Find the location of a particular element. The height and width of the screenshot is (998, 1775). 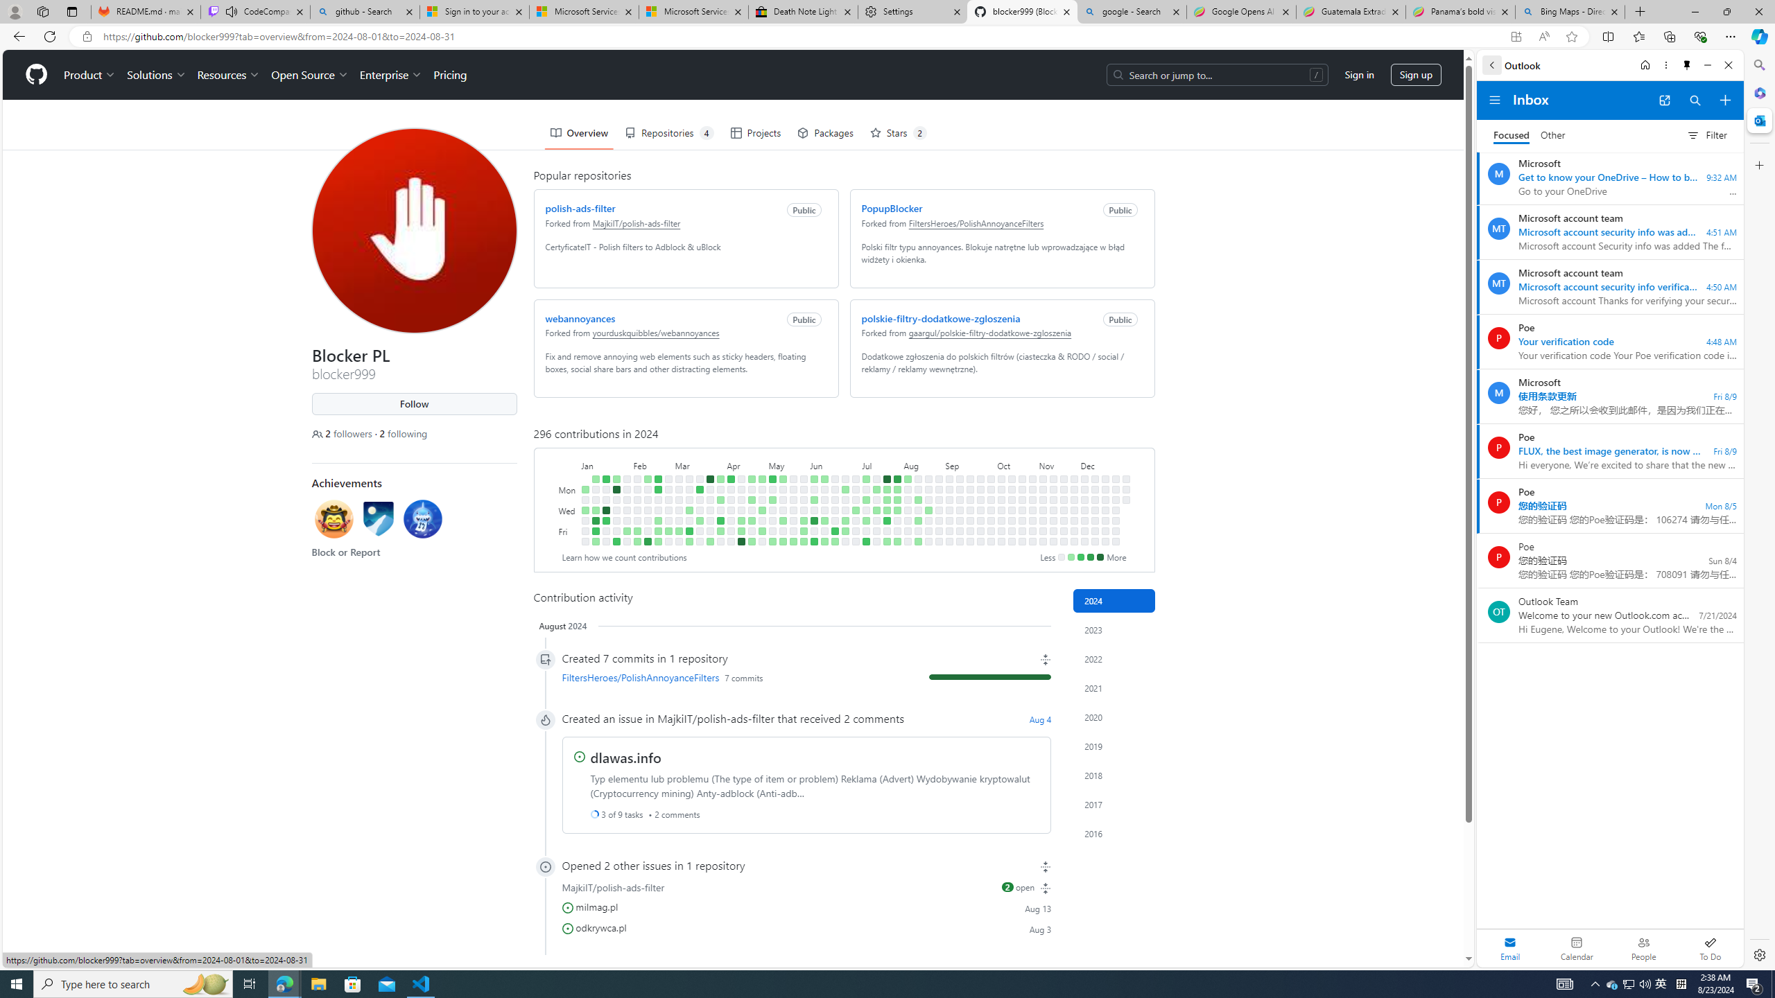

1 contribution on July 27th. is located at coordinates (886, 542).